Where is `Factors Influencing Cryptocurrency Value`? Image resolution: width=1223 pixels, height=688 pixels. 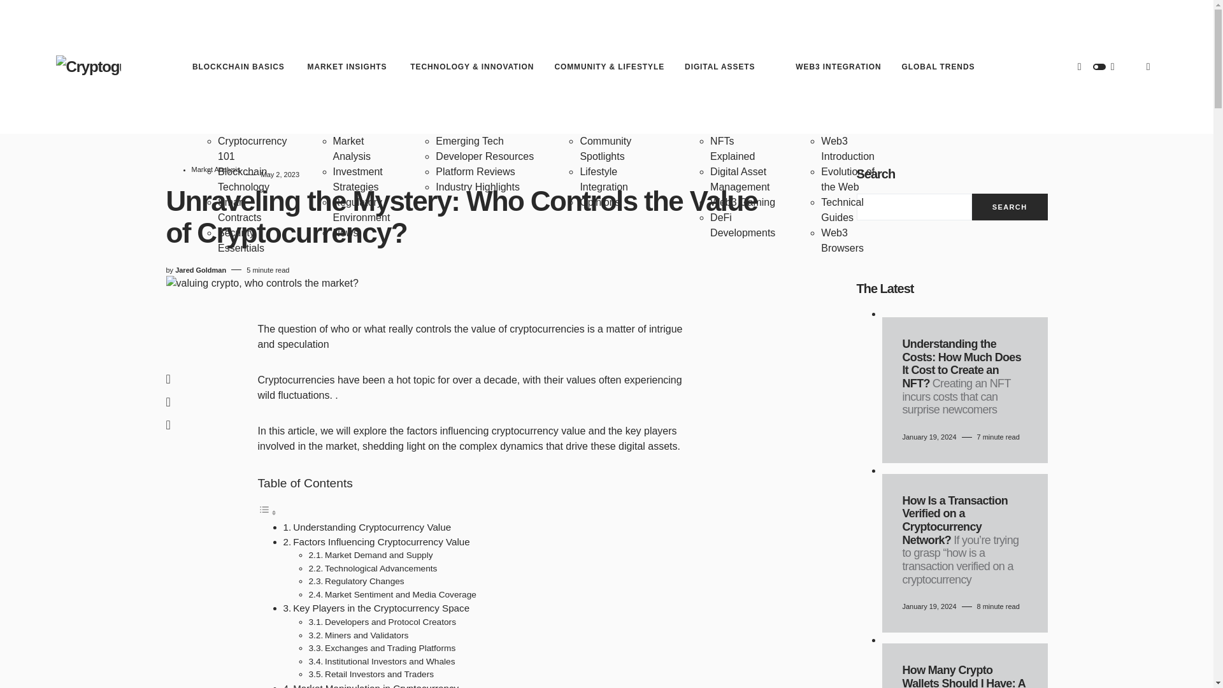 Factors Influencing Cryptocurrency Value is located at coordinates (381, 541).